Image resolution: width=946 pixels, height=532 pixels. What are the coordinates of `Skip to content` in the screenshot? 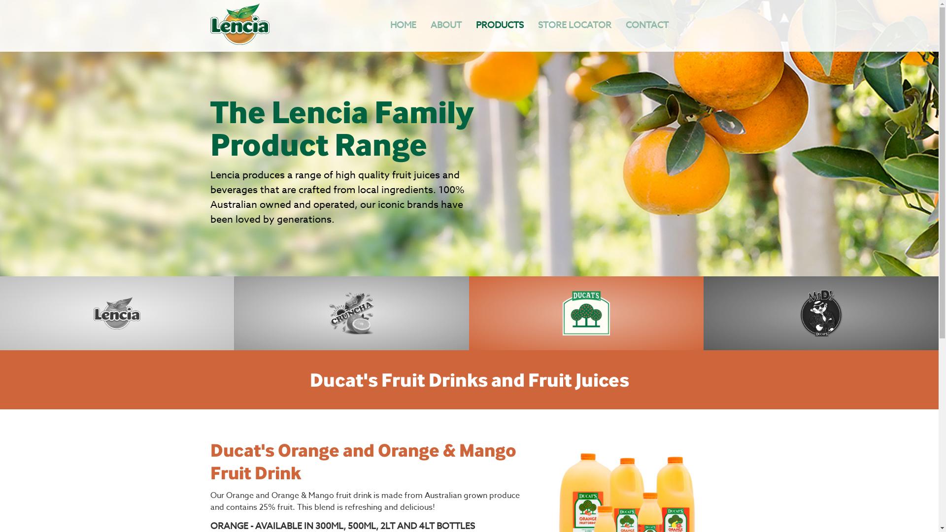 It's located at (14, 18).